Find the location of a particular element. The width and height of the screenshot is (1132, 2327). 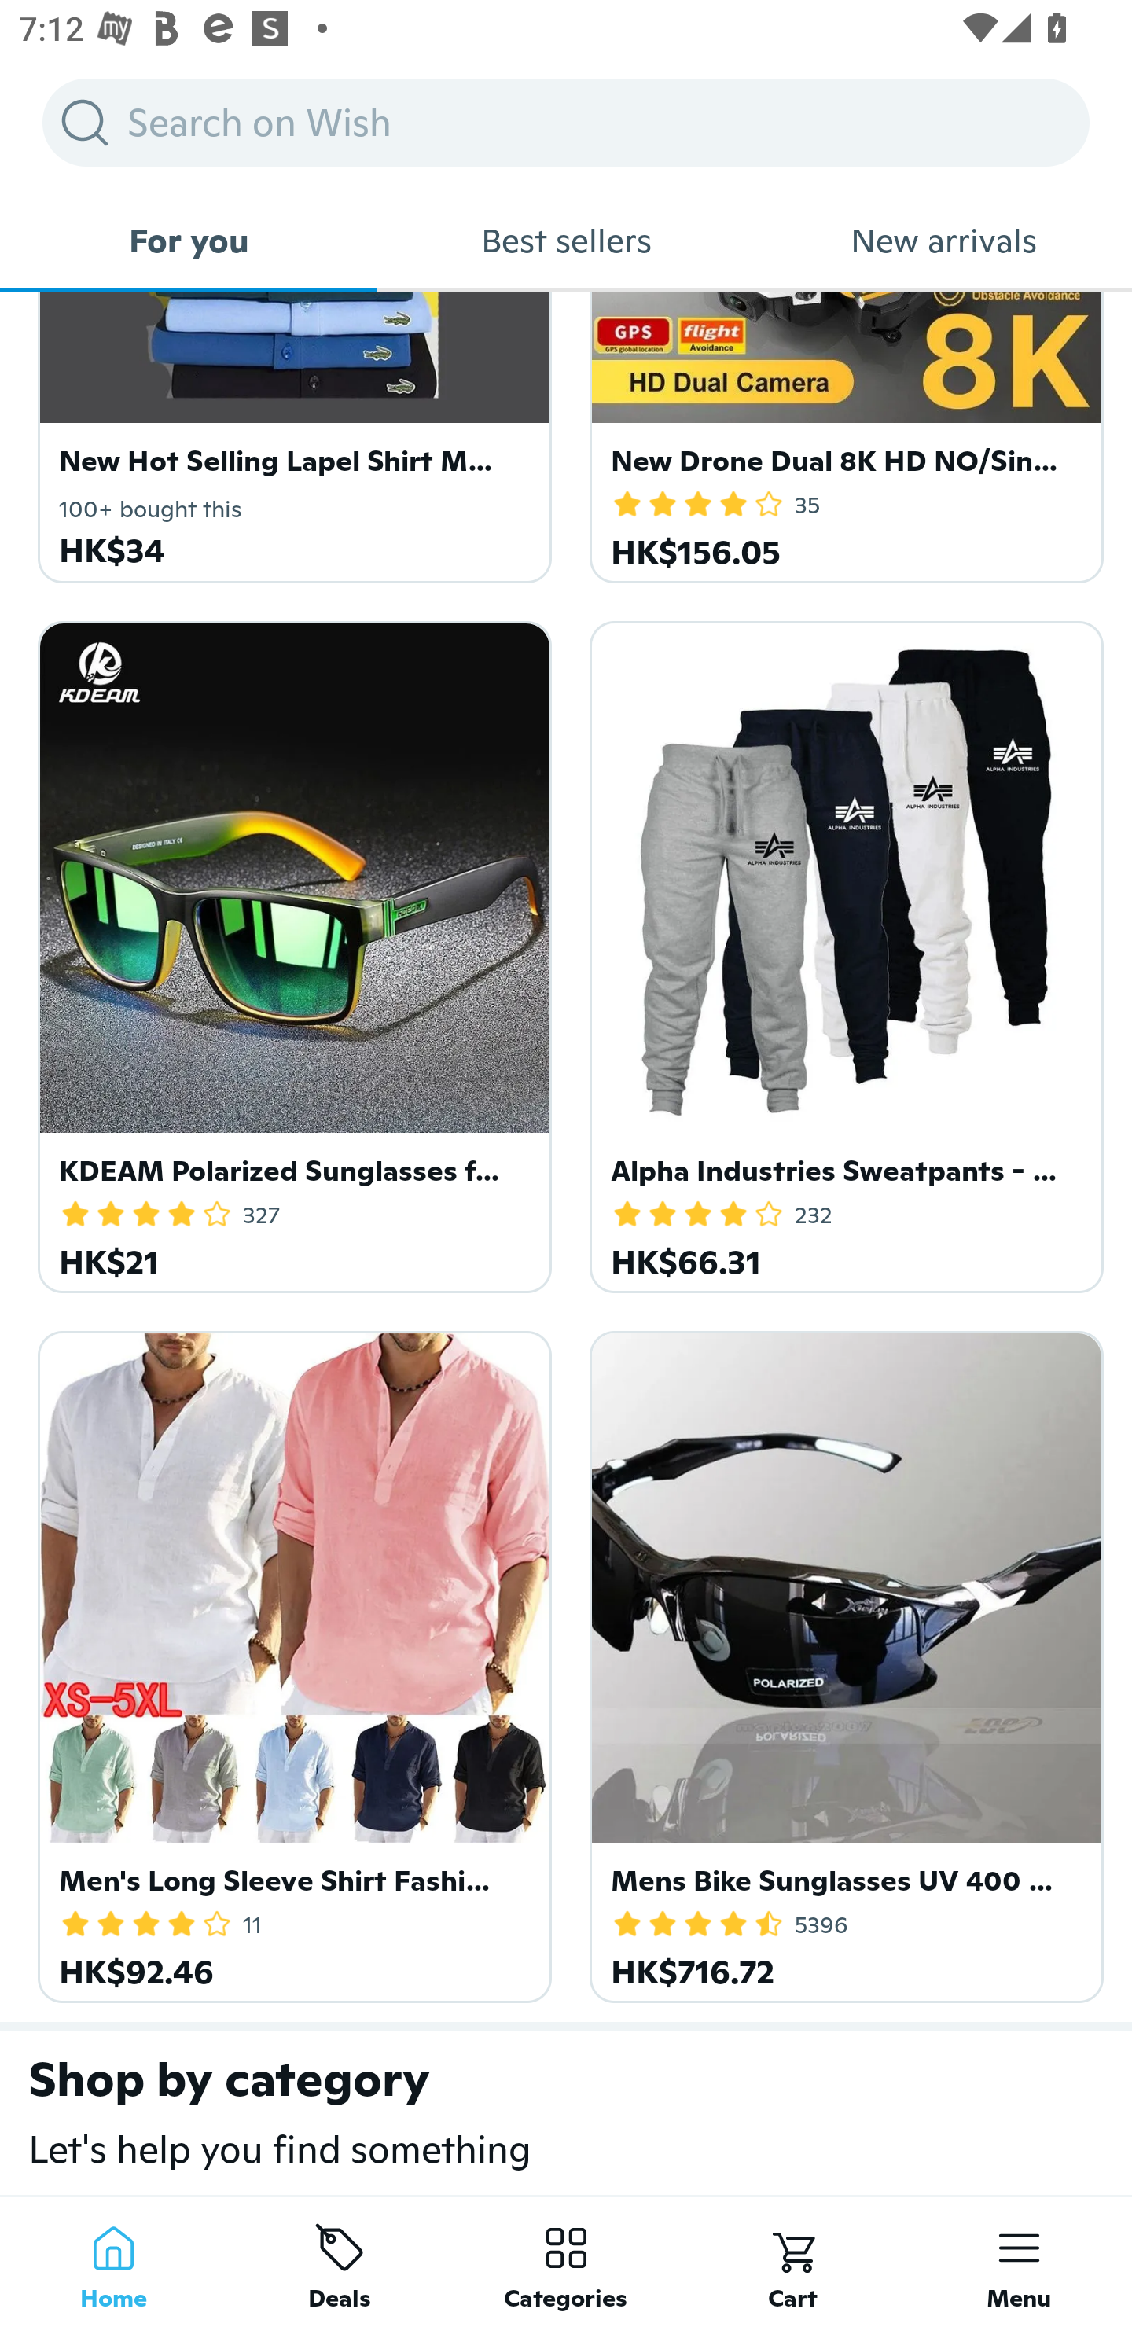

Categories is located at coordinates (566, 2261).